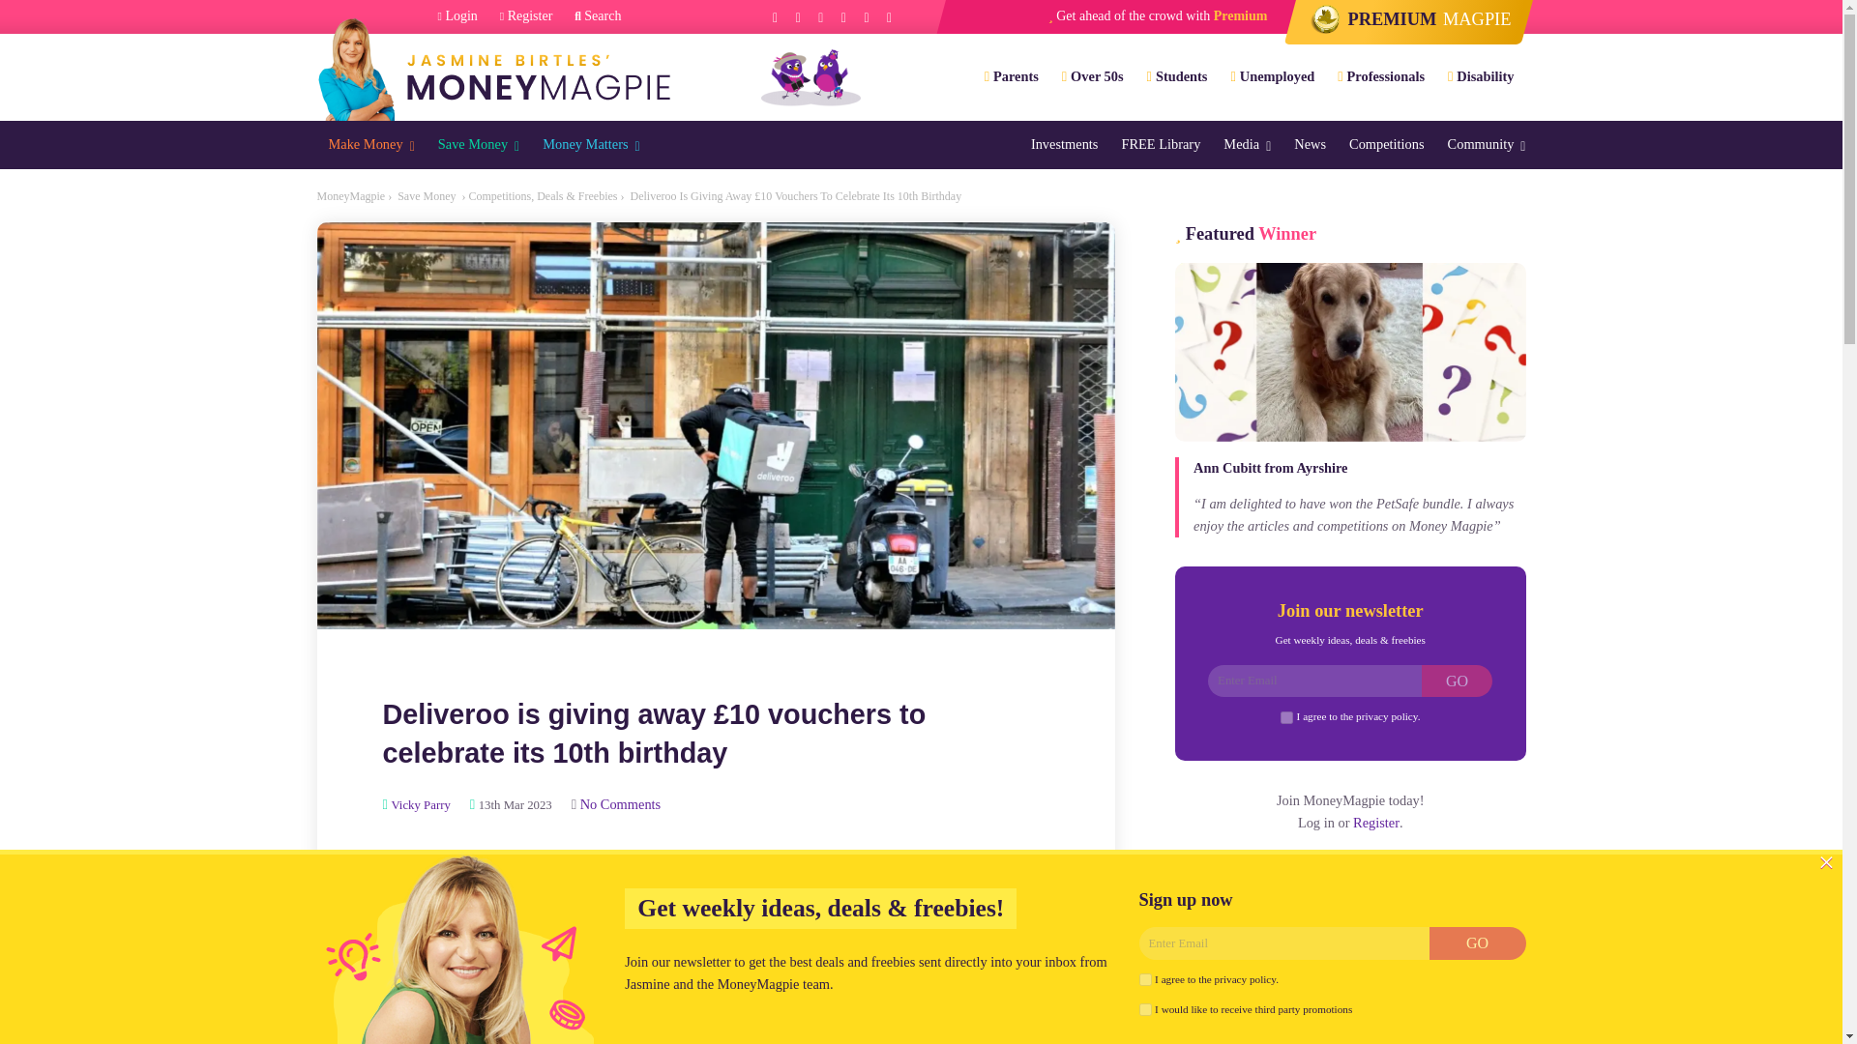  I want to click on Share on Facebook, so click(445, 865).